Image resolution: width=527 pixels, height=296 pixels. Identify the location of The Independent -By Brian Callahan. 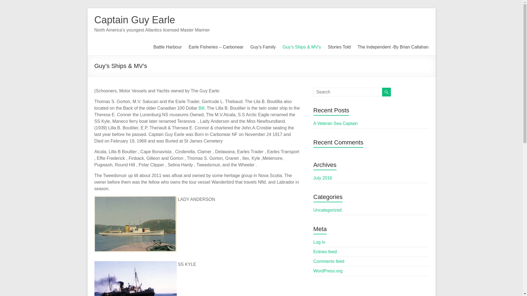
(393, 47).